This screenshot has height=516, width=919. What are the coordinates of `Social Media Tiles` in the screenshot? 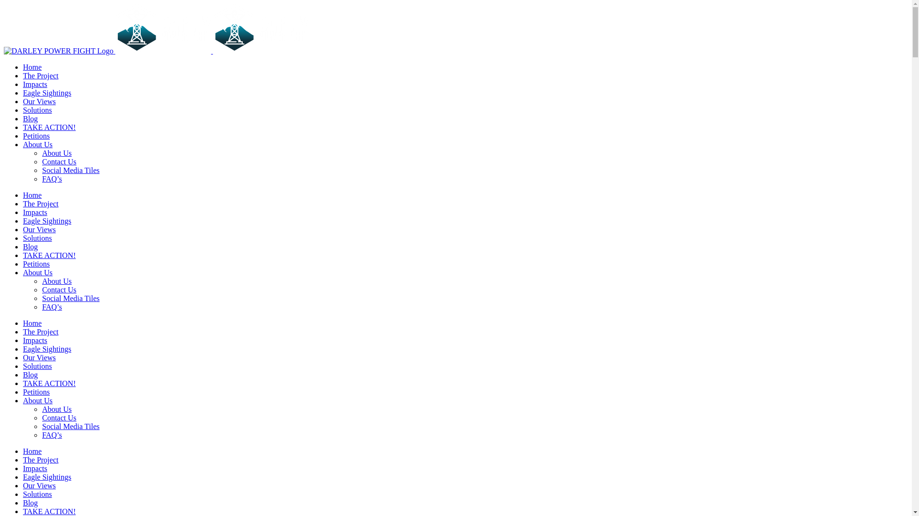 It's located at (71, 170).